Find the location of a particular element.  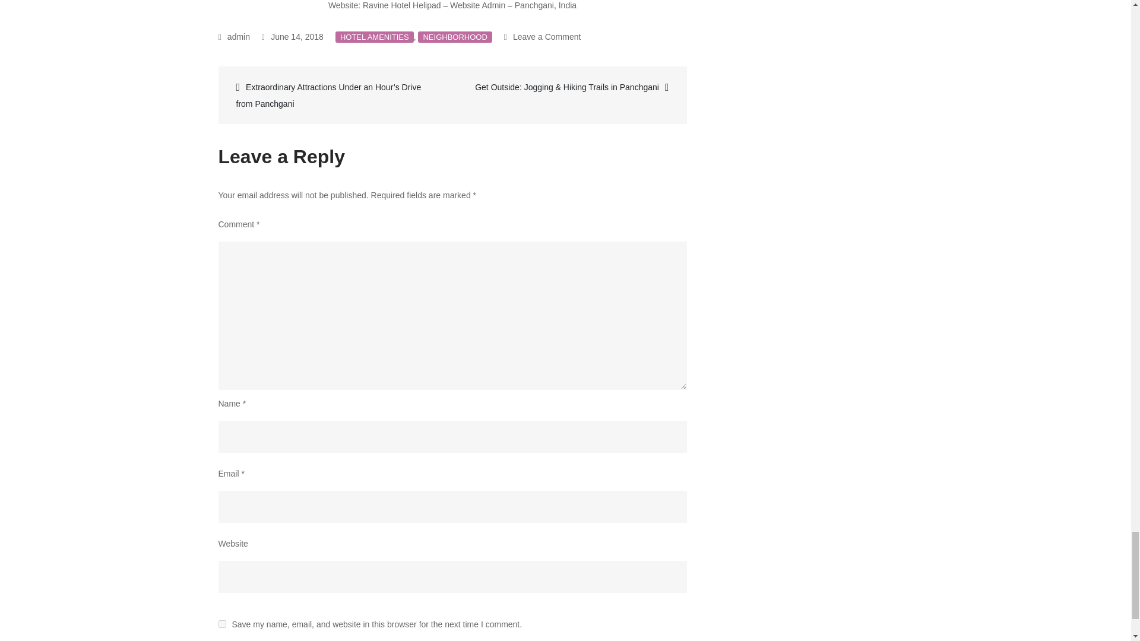

June 14, 2018 is located at coordinates (293, 37).